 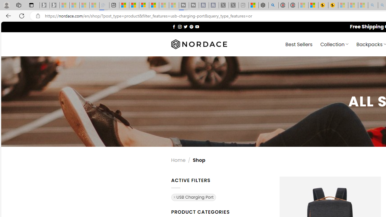 What do you see at coordinates (194, 197) in the screenshot?
I see `xUSB Charging Port` at bounding box center [194, 197].